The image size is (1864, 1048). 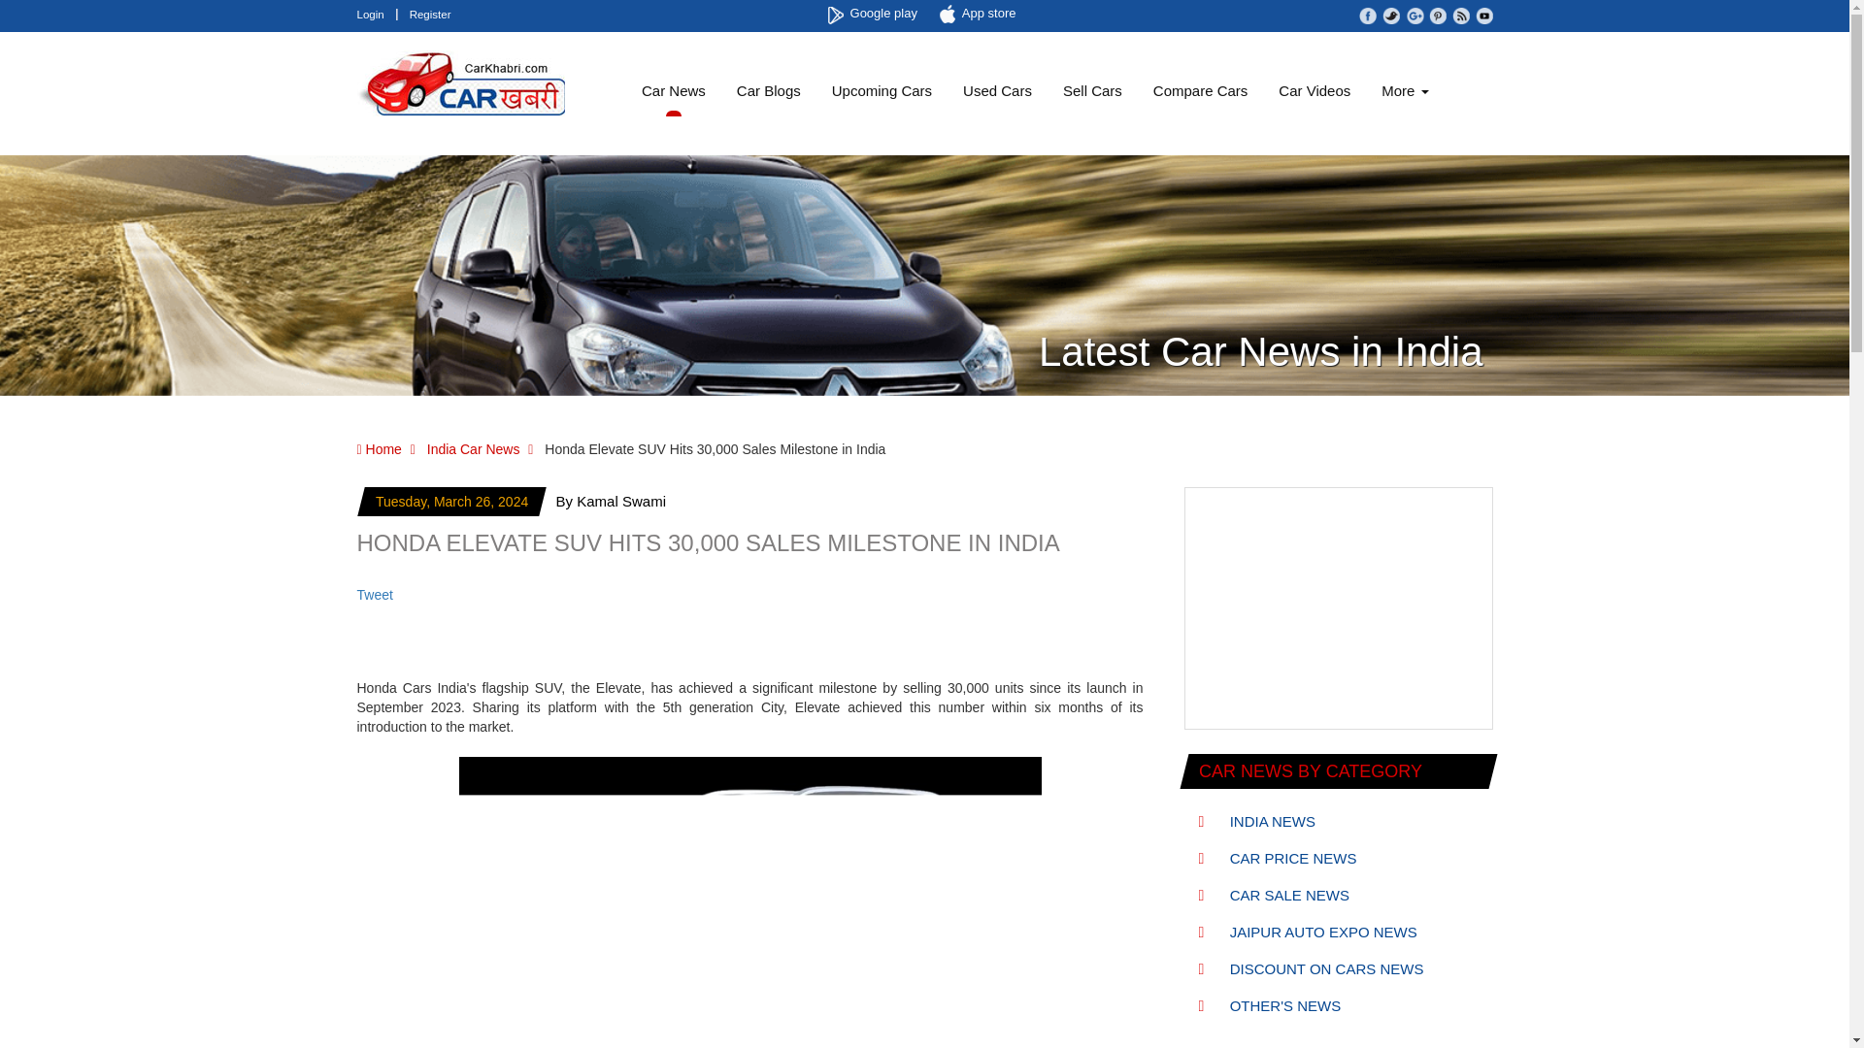 I want to click on Honda Elevate Front Low View, so click(x=749, y=902).